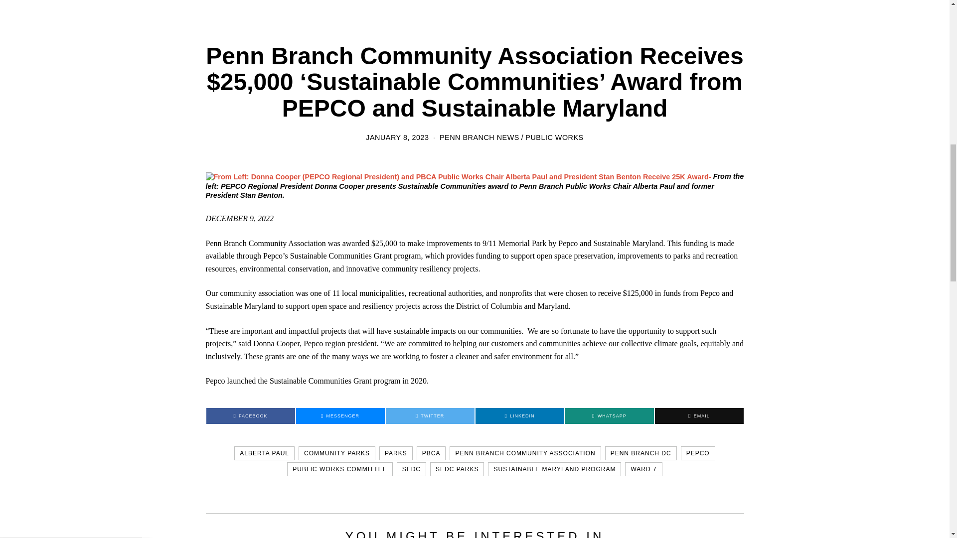 This screenshot has height=538, width=957. What do you see at coordinates (609, 415) in the screenshot?
I see `Whatsapp` at bounding box center [609, 415].